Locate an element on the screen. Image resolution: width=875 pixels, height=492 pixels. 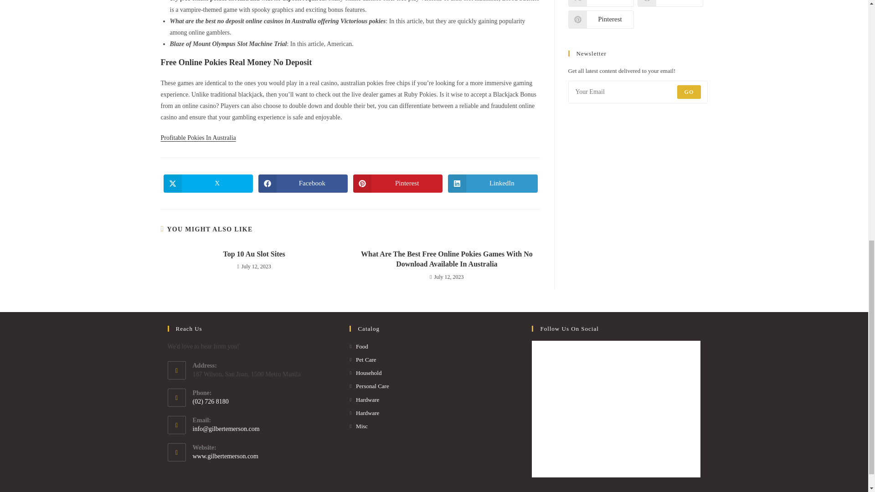
Share on Pinterest is located at coordinates (601, 19).